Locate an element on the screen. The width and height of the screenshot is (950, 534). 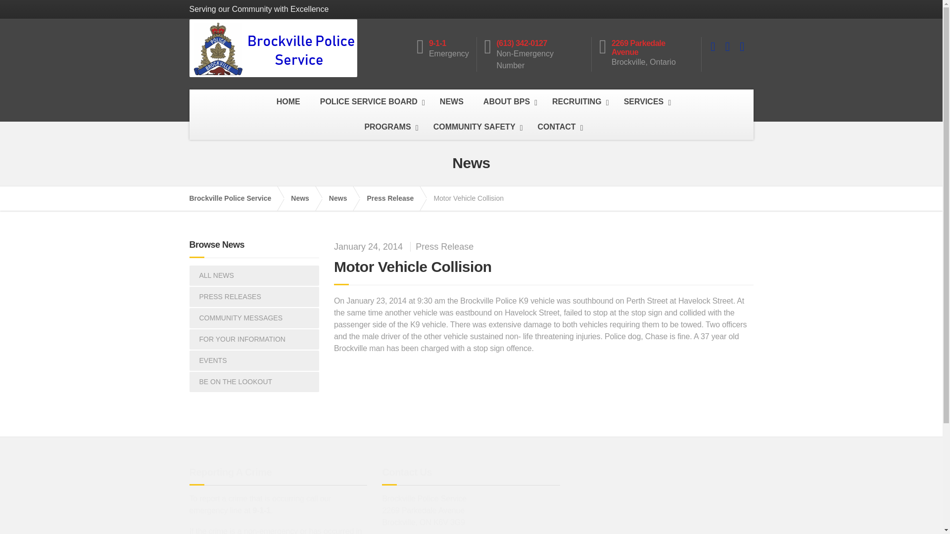
fa-facebook is located at coordinates (712, 46).